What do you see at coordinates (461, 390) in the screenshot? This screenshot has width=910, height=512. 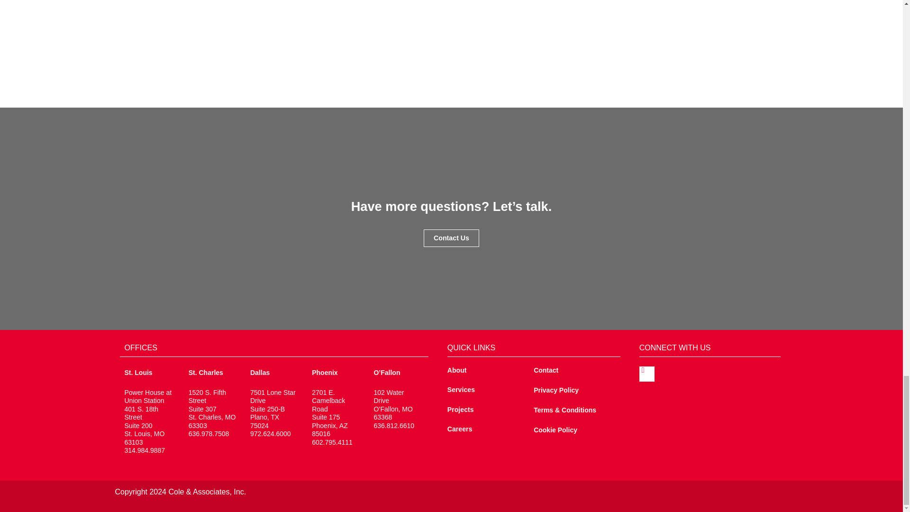 I see `Services` at bounding box center [461, 390].